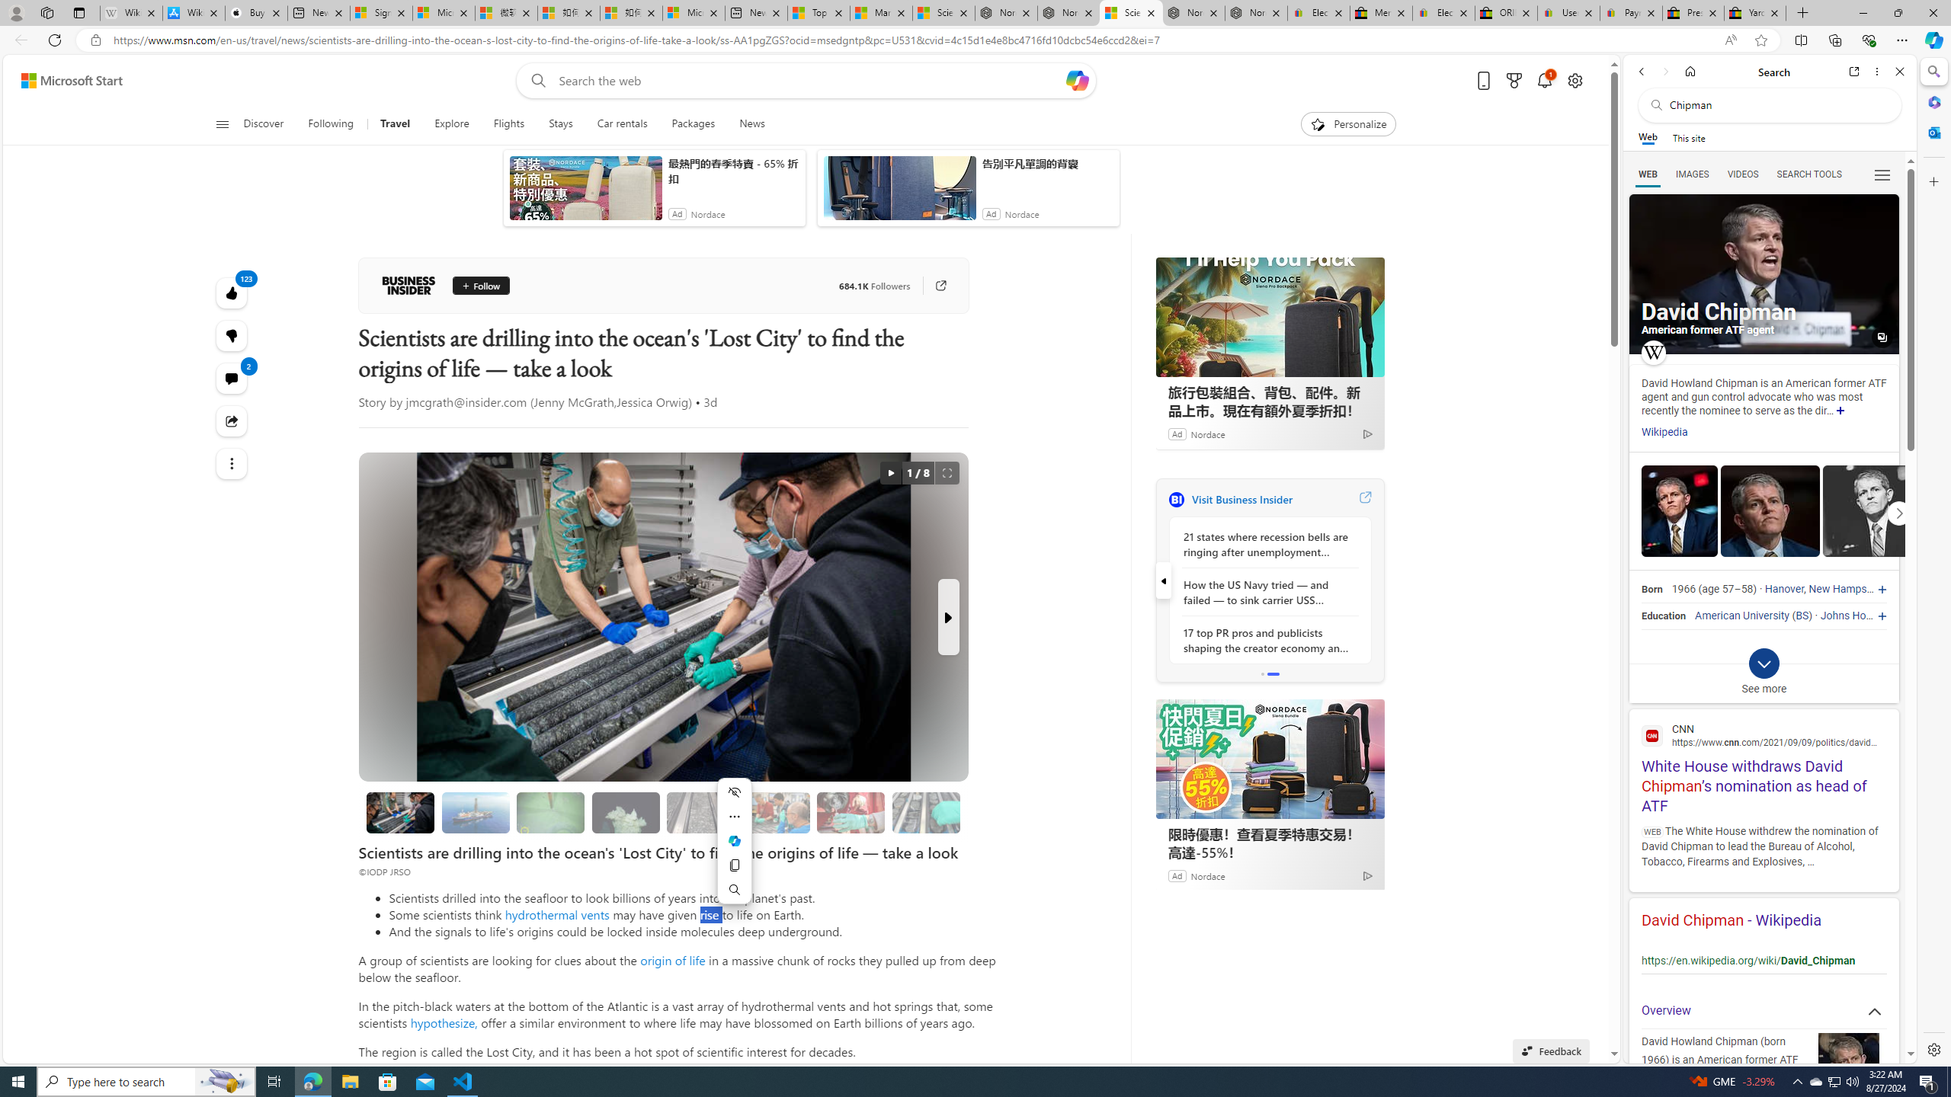  What do you see at coordinates (626, 812) in the screenshot?
I see `The Lost City could hold clues to the origin of life.` at bounding box center [626, 812].